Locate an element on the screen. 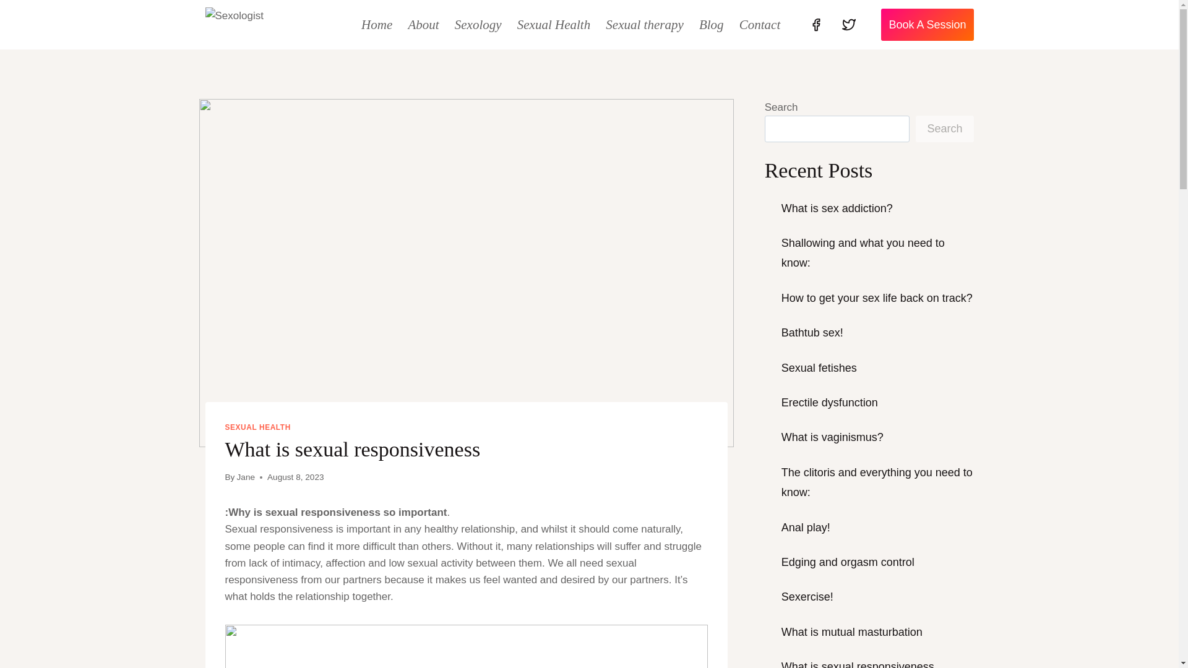  Jane is located at coordinates (246, 476).